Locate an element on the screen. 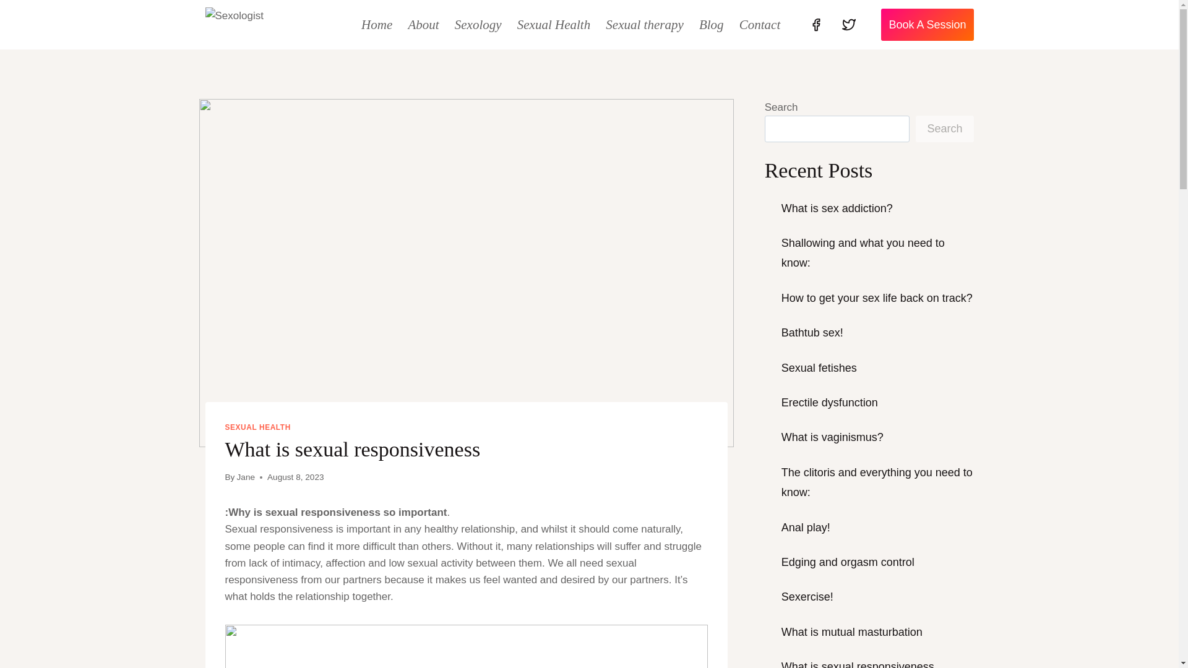  Jane is located at coordinates (246, 476).